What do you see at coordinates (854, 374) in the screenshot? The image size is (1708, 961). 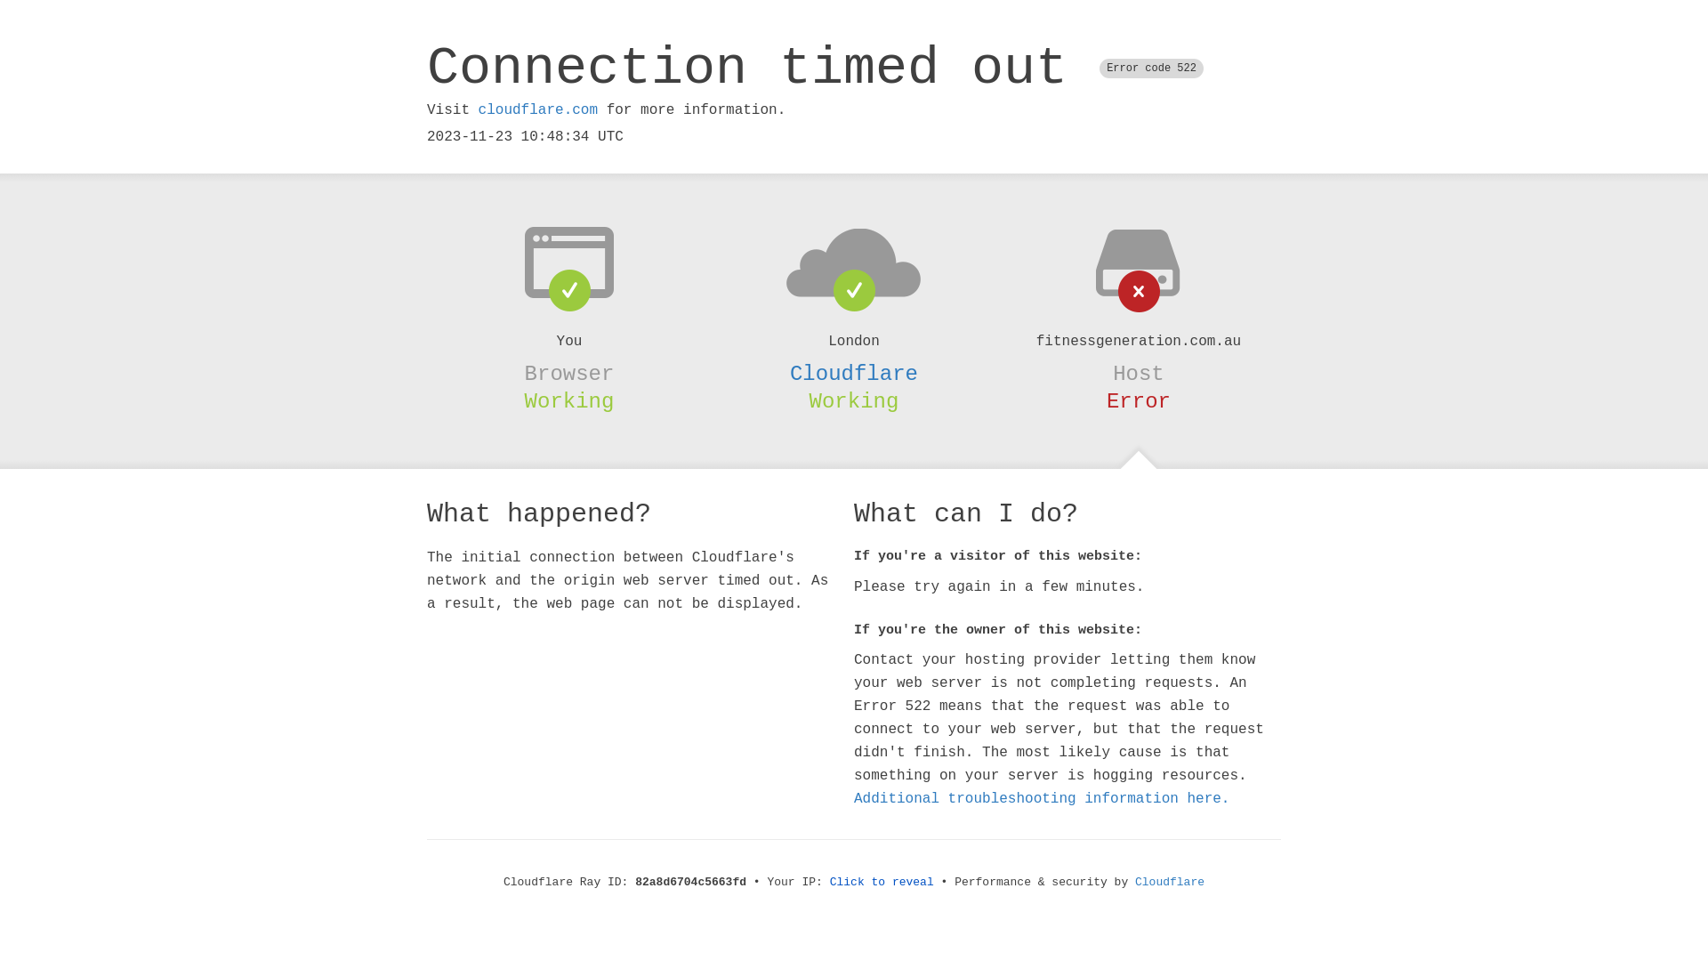 I see `Cloudflare` at bounding box center [854, 374].